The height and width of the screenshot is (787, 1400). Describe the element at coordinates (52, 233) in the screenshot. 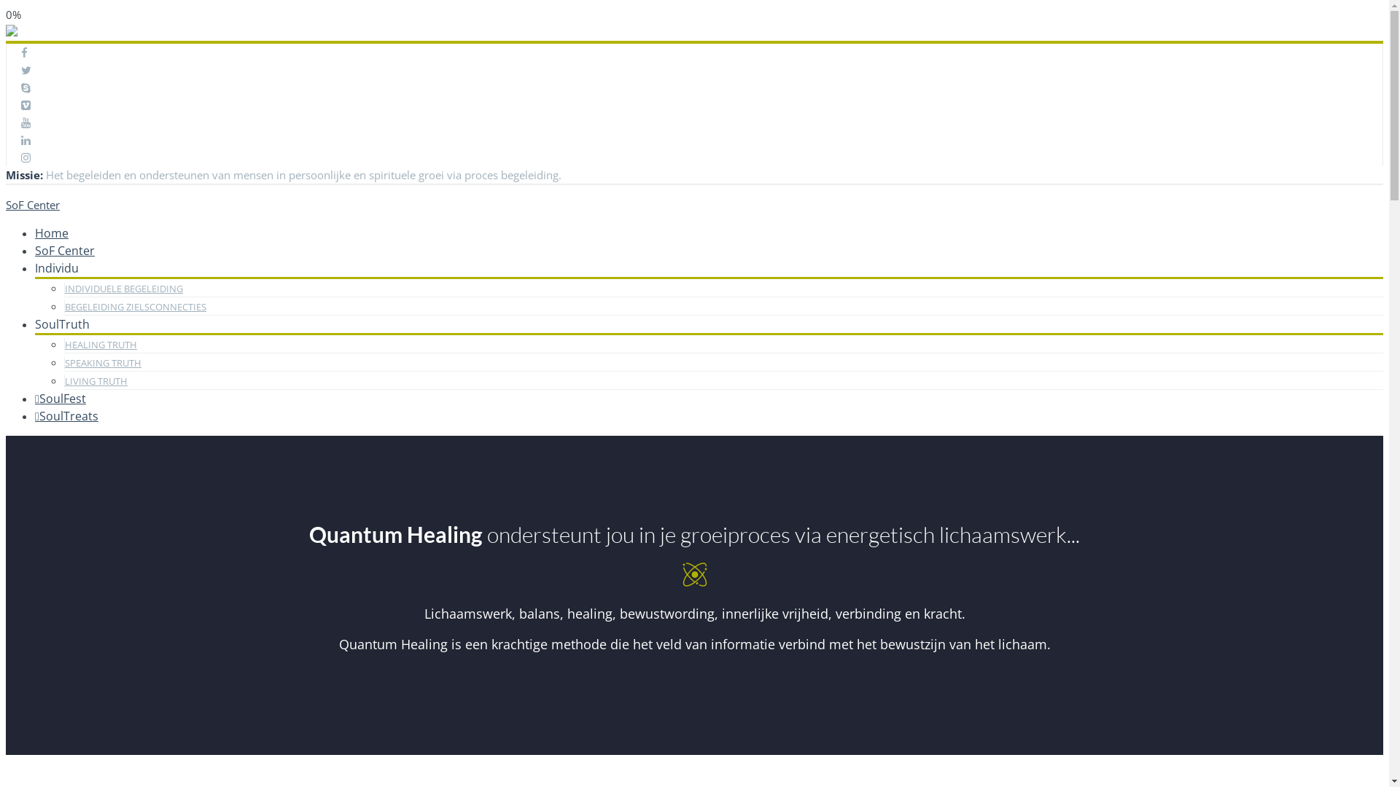

I see `Home` at that location.